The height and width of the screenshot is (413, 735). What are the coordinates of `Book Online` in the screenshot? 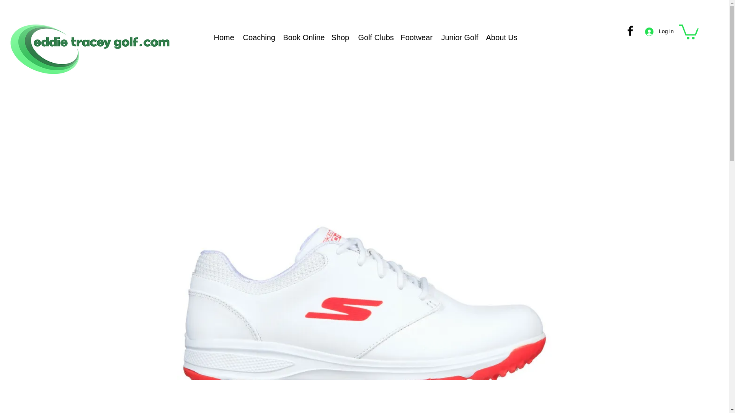 It's located at (301, 37).